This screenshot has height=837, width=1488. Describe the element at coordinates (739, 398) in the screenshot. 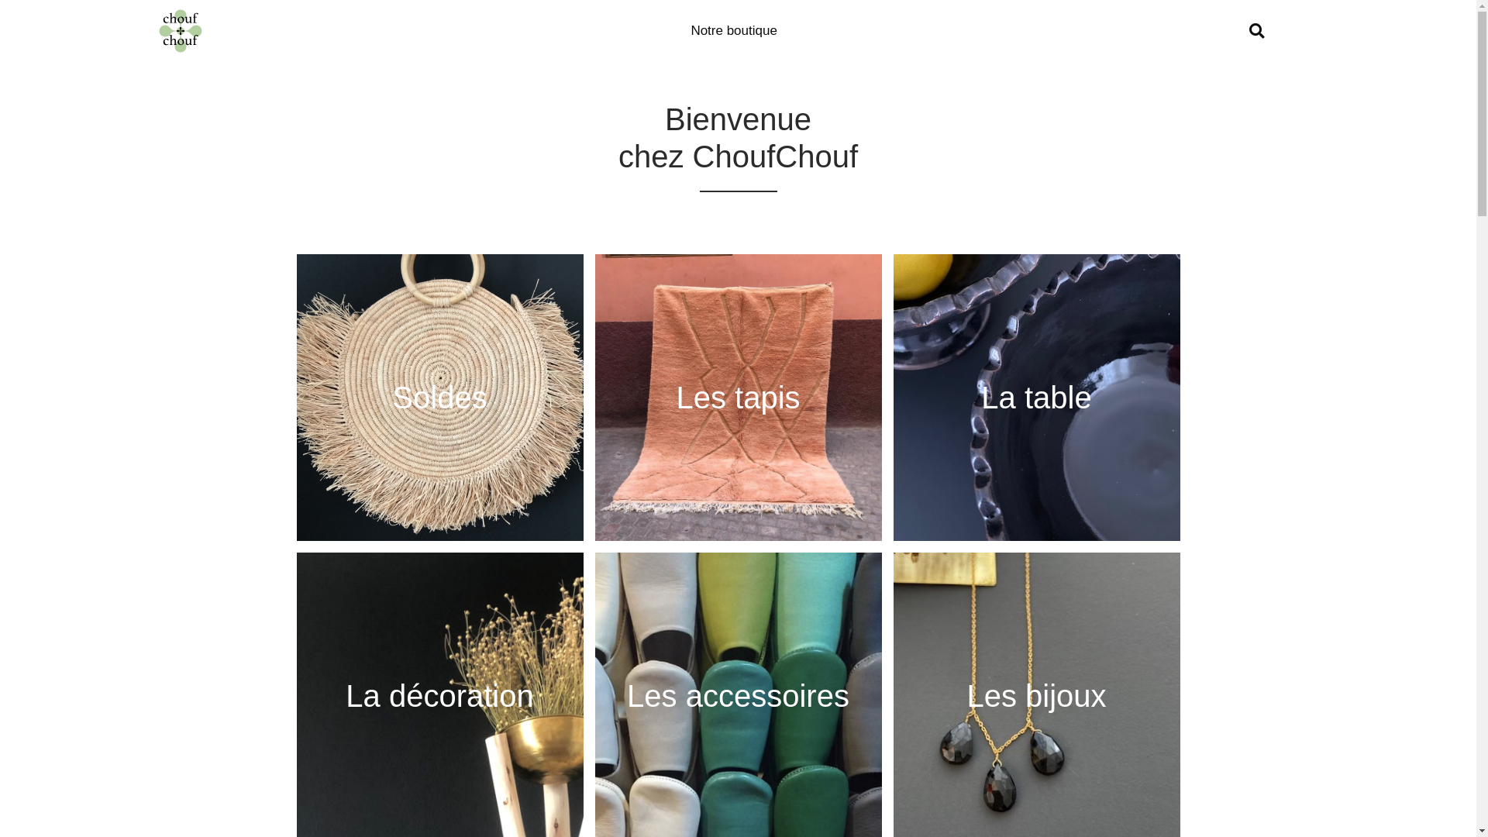

I see `Les tapis` at that location.